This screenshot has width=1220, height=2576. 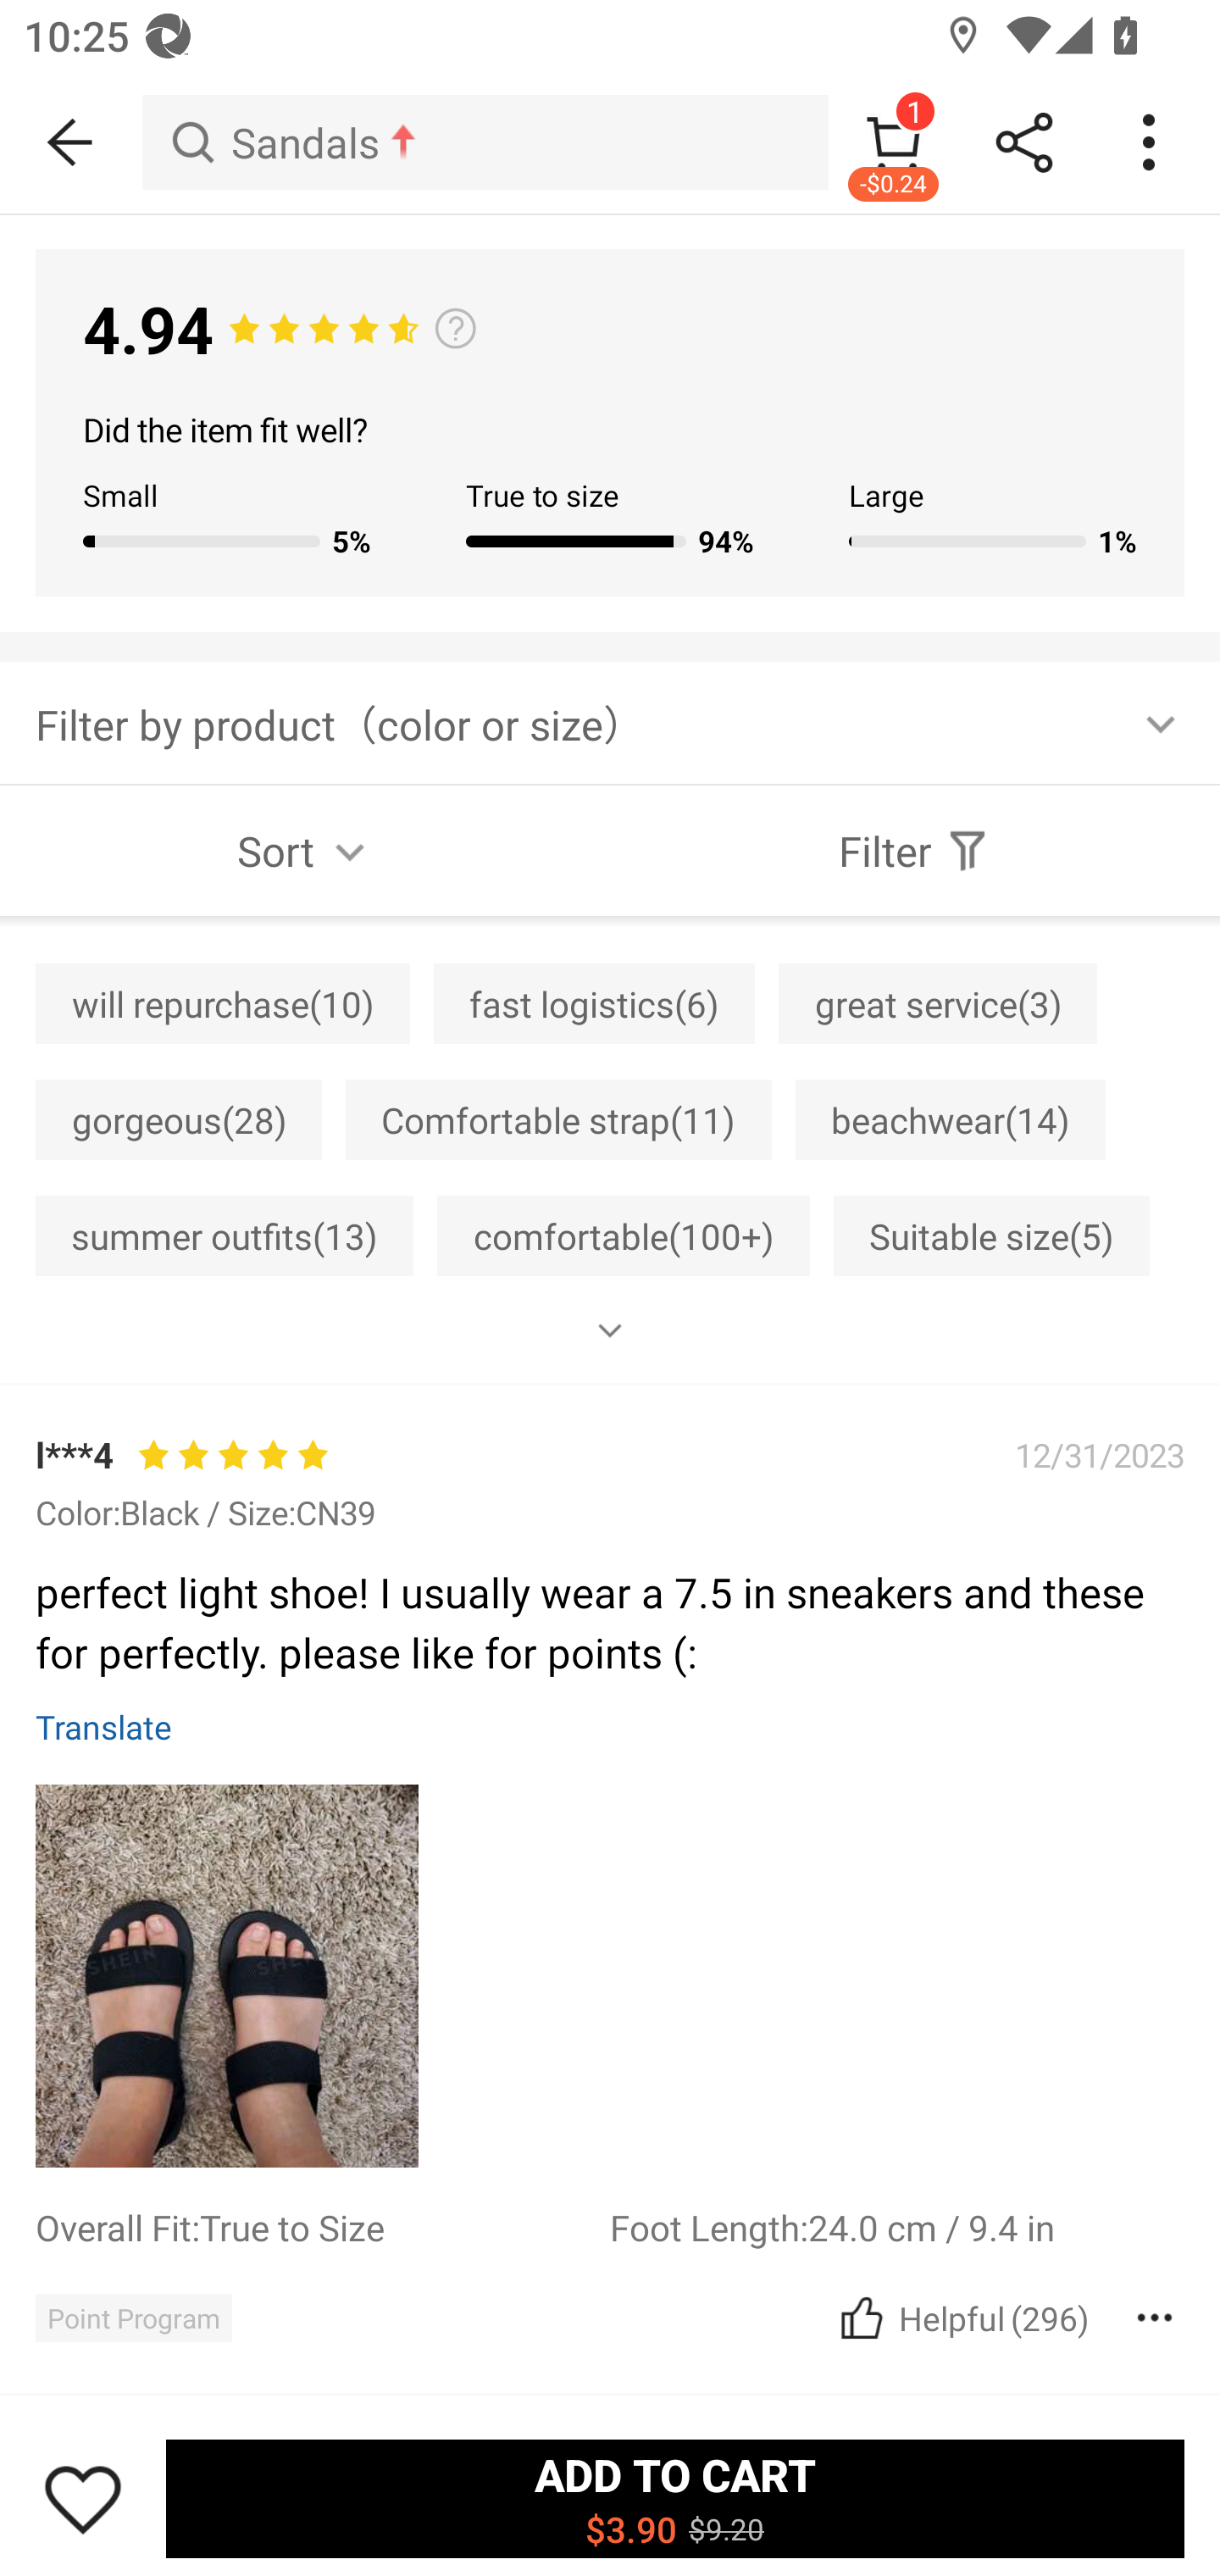 What do you see at coordinates (893, 142) in the screenshot?
I see `1 -$0.24` at bounding box center [893, 142].